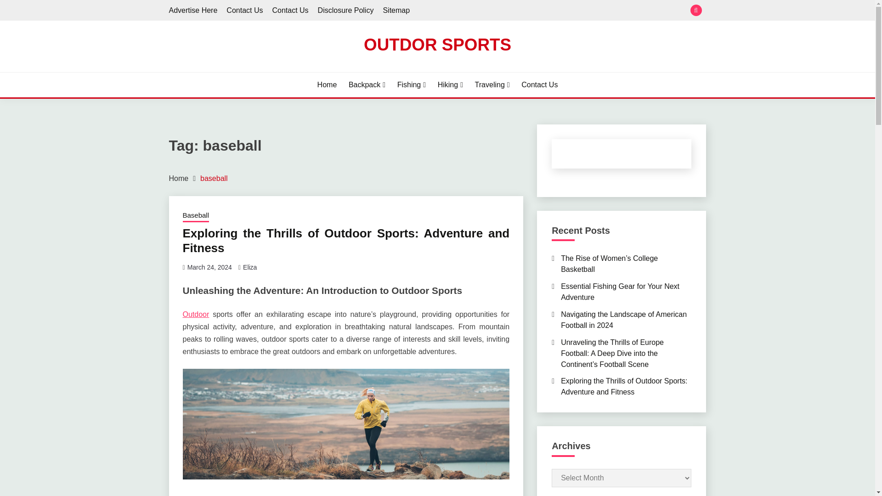 The height and width of the screenshot is (496, 882). Describe the element at coordinates (179, 178) in the screenshot. I see `Home` at that location.